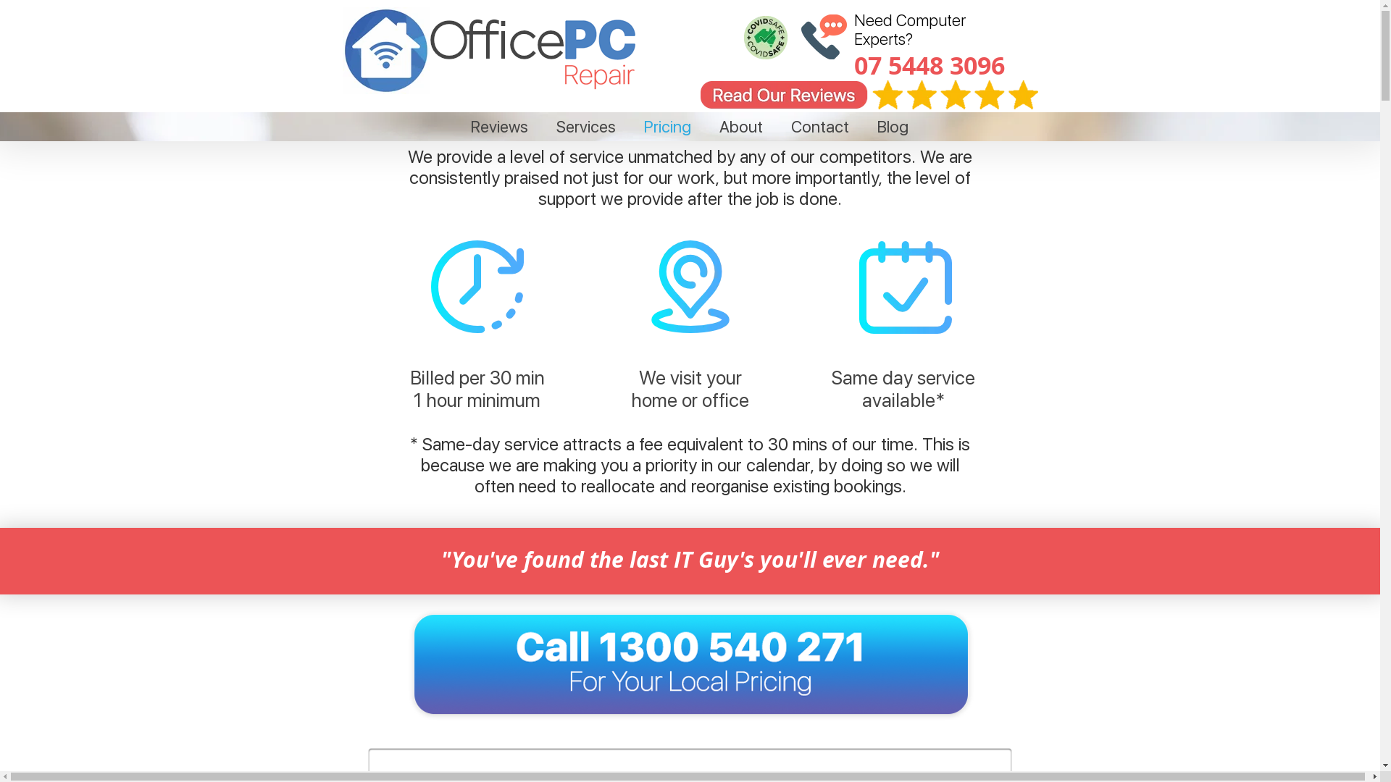 This screenshot has height=782, width=1391. Describe the element at coordinates (668, 127) in the screenshot. I see `Pricing` at that location.